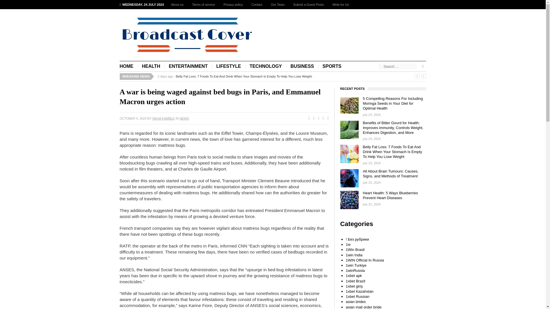 The height and width of the screenshot is (309, 550). I want to click on NEWS, so click(184, 118).